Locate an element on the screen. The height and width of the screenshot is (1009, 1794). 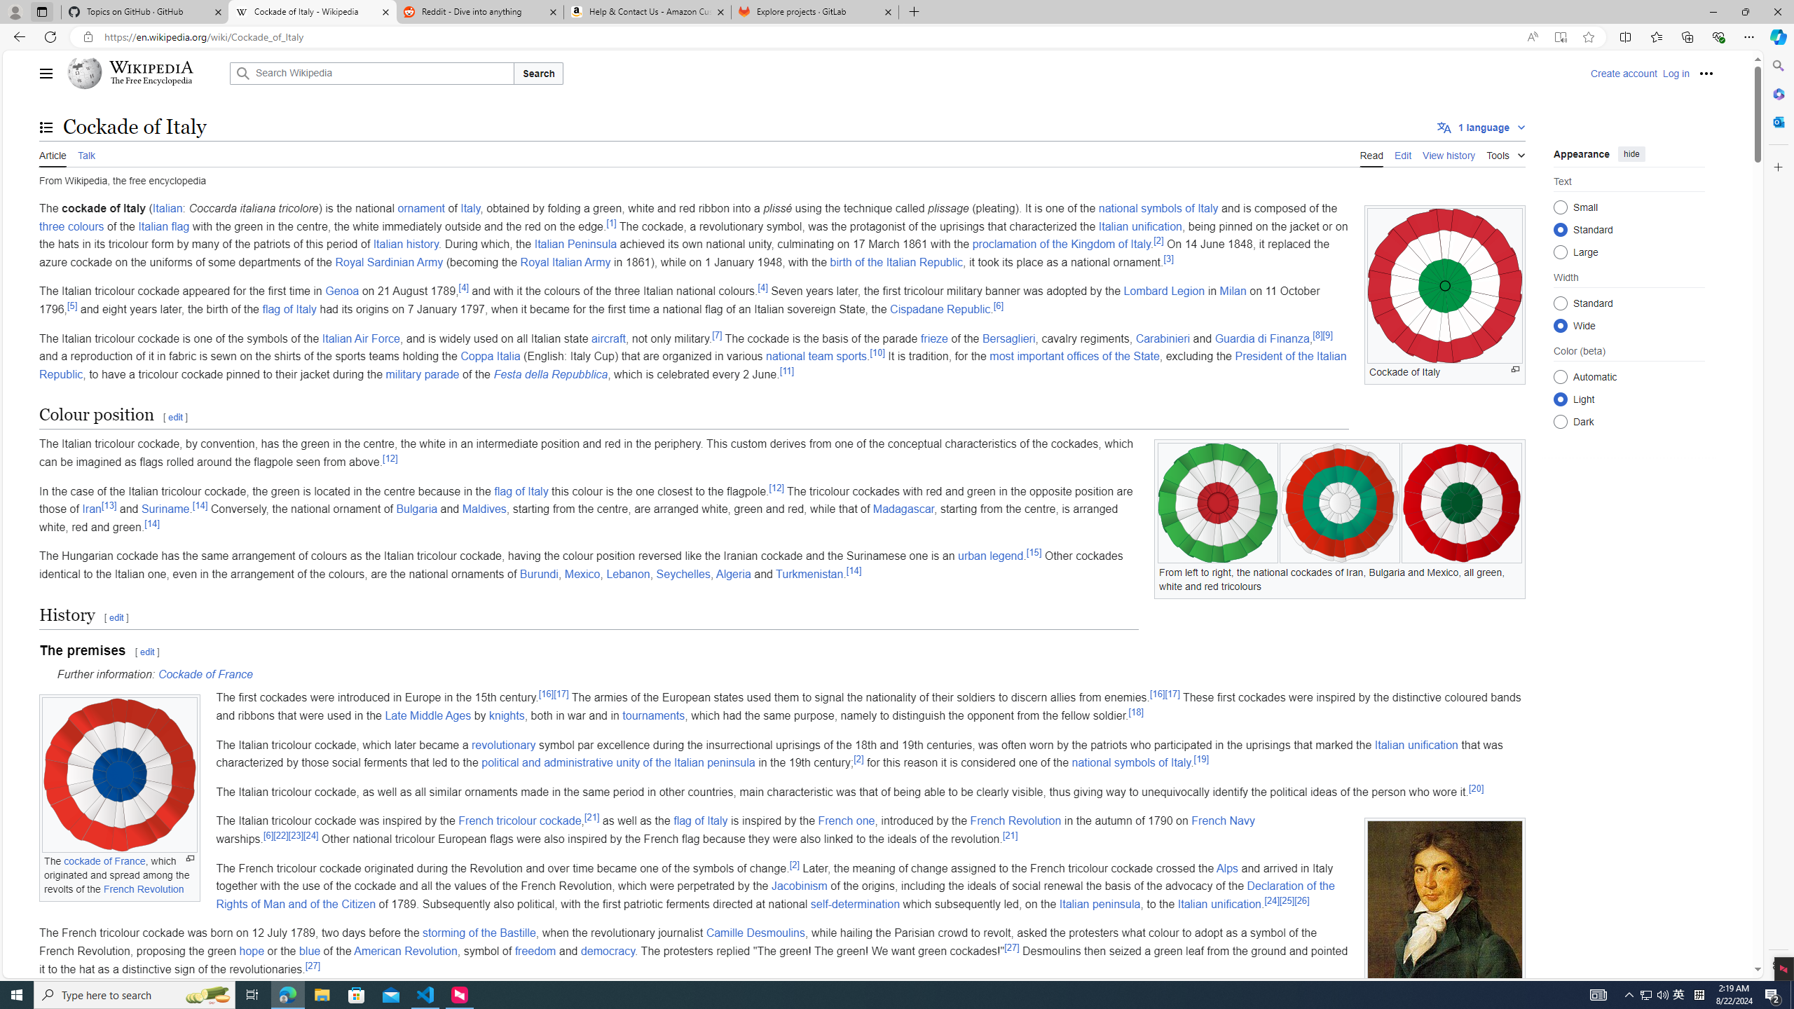
Close tab is located at coordinates (887, 11).